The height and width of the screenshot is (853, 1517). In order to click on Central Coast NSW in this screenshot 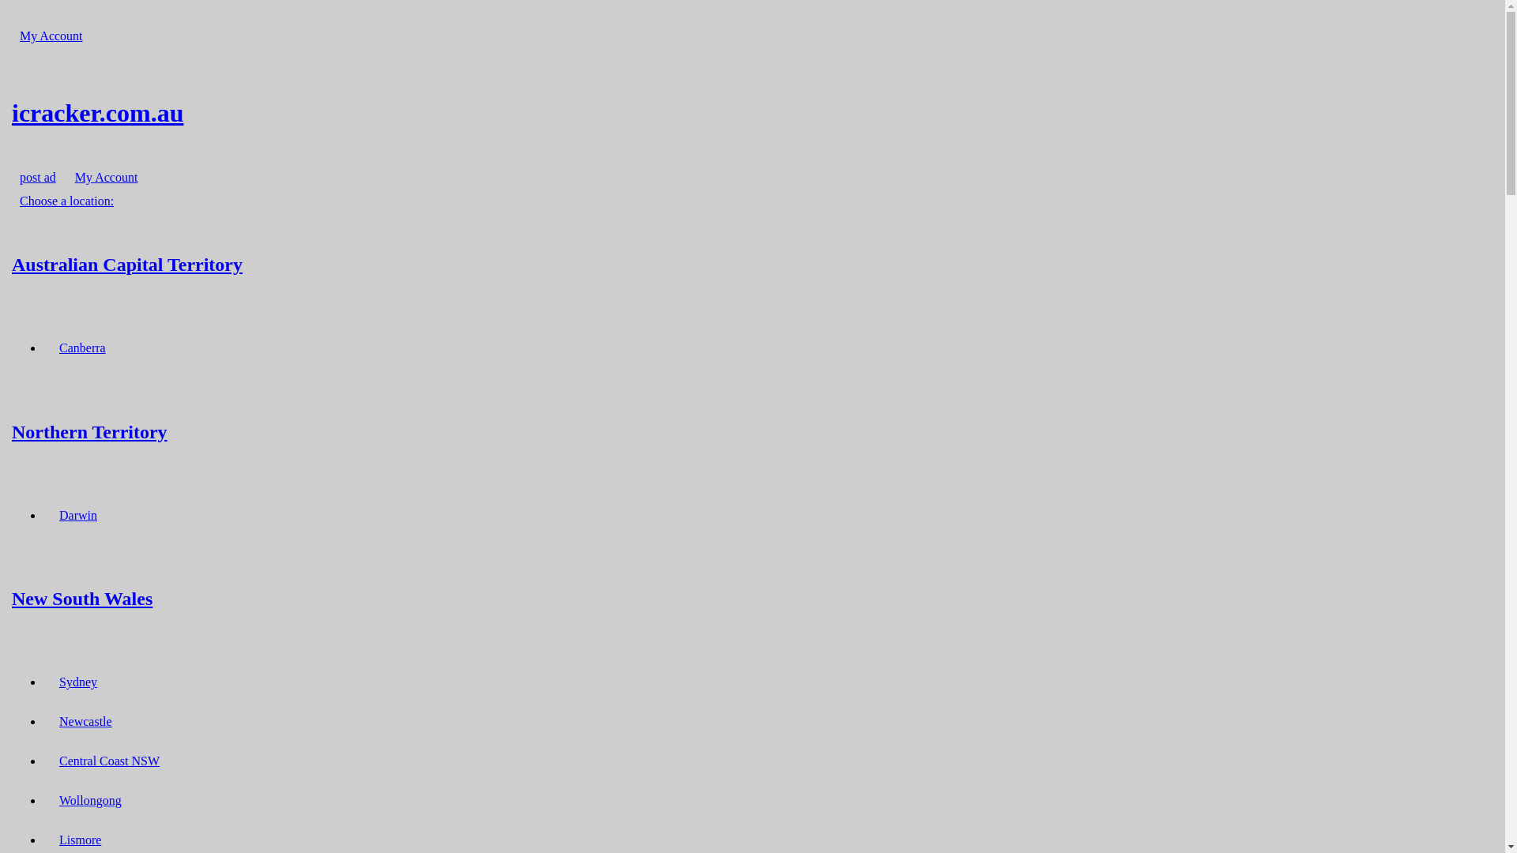, I will do `click(109, 761)`.